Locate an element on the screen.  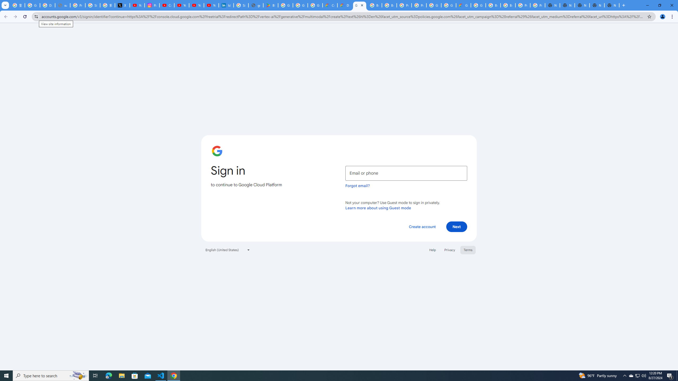
YouTube Culture & Trends - YouTube Top 10, 2021 is located at coordinates (211, 5).